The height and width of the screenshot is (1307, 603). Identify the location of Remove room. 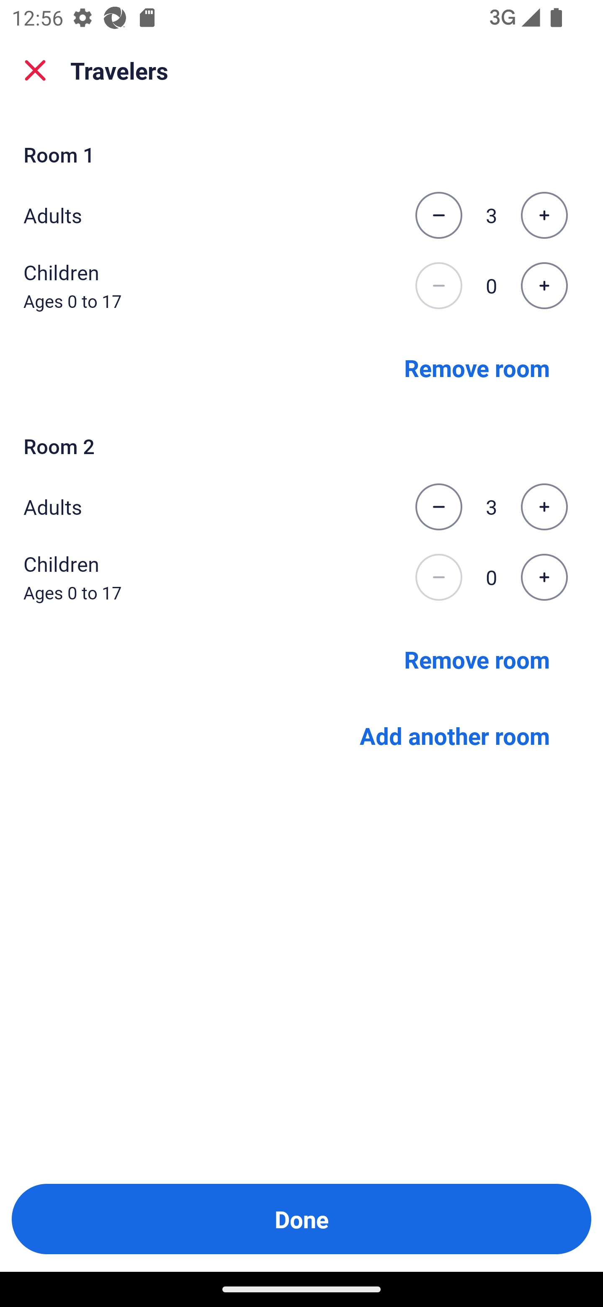
(477, 659).